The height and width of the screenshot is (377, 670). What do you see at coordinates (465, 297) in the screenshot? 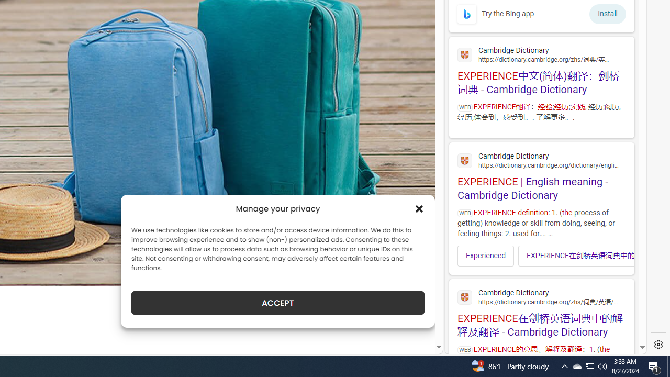
I see `Global web icon` at bounding box center [465, 297].